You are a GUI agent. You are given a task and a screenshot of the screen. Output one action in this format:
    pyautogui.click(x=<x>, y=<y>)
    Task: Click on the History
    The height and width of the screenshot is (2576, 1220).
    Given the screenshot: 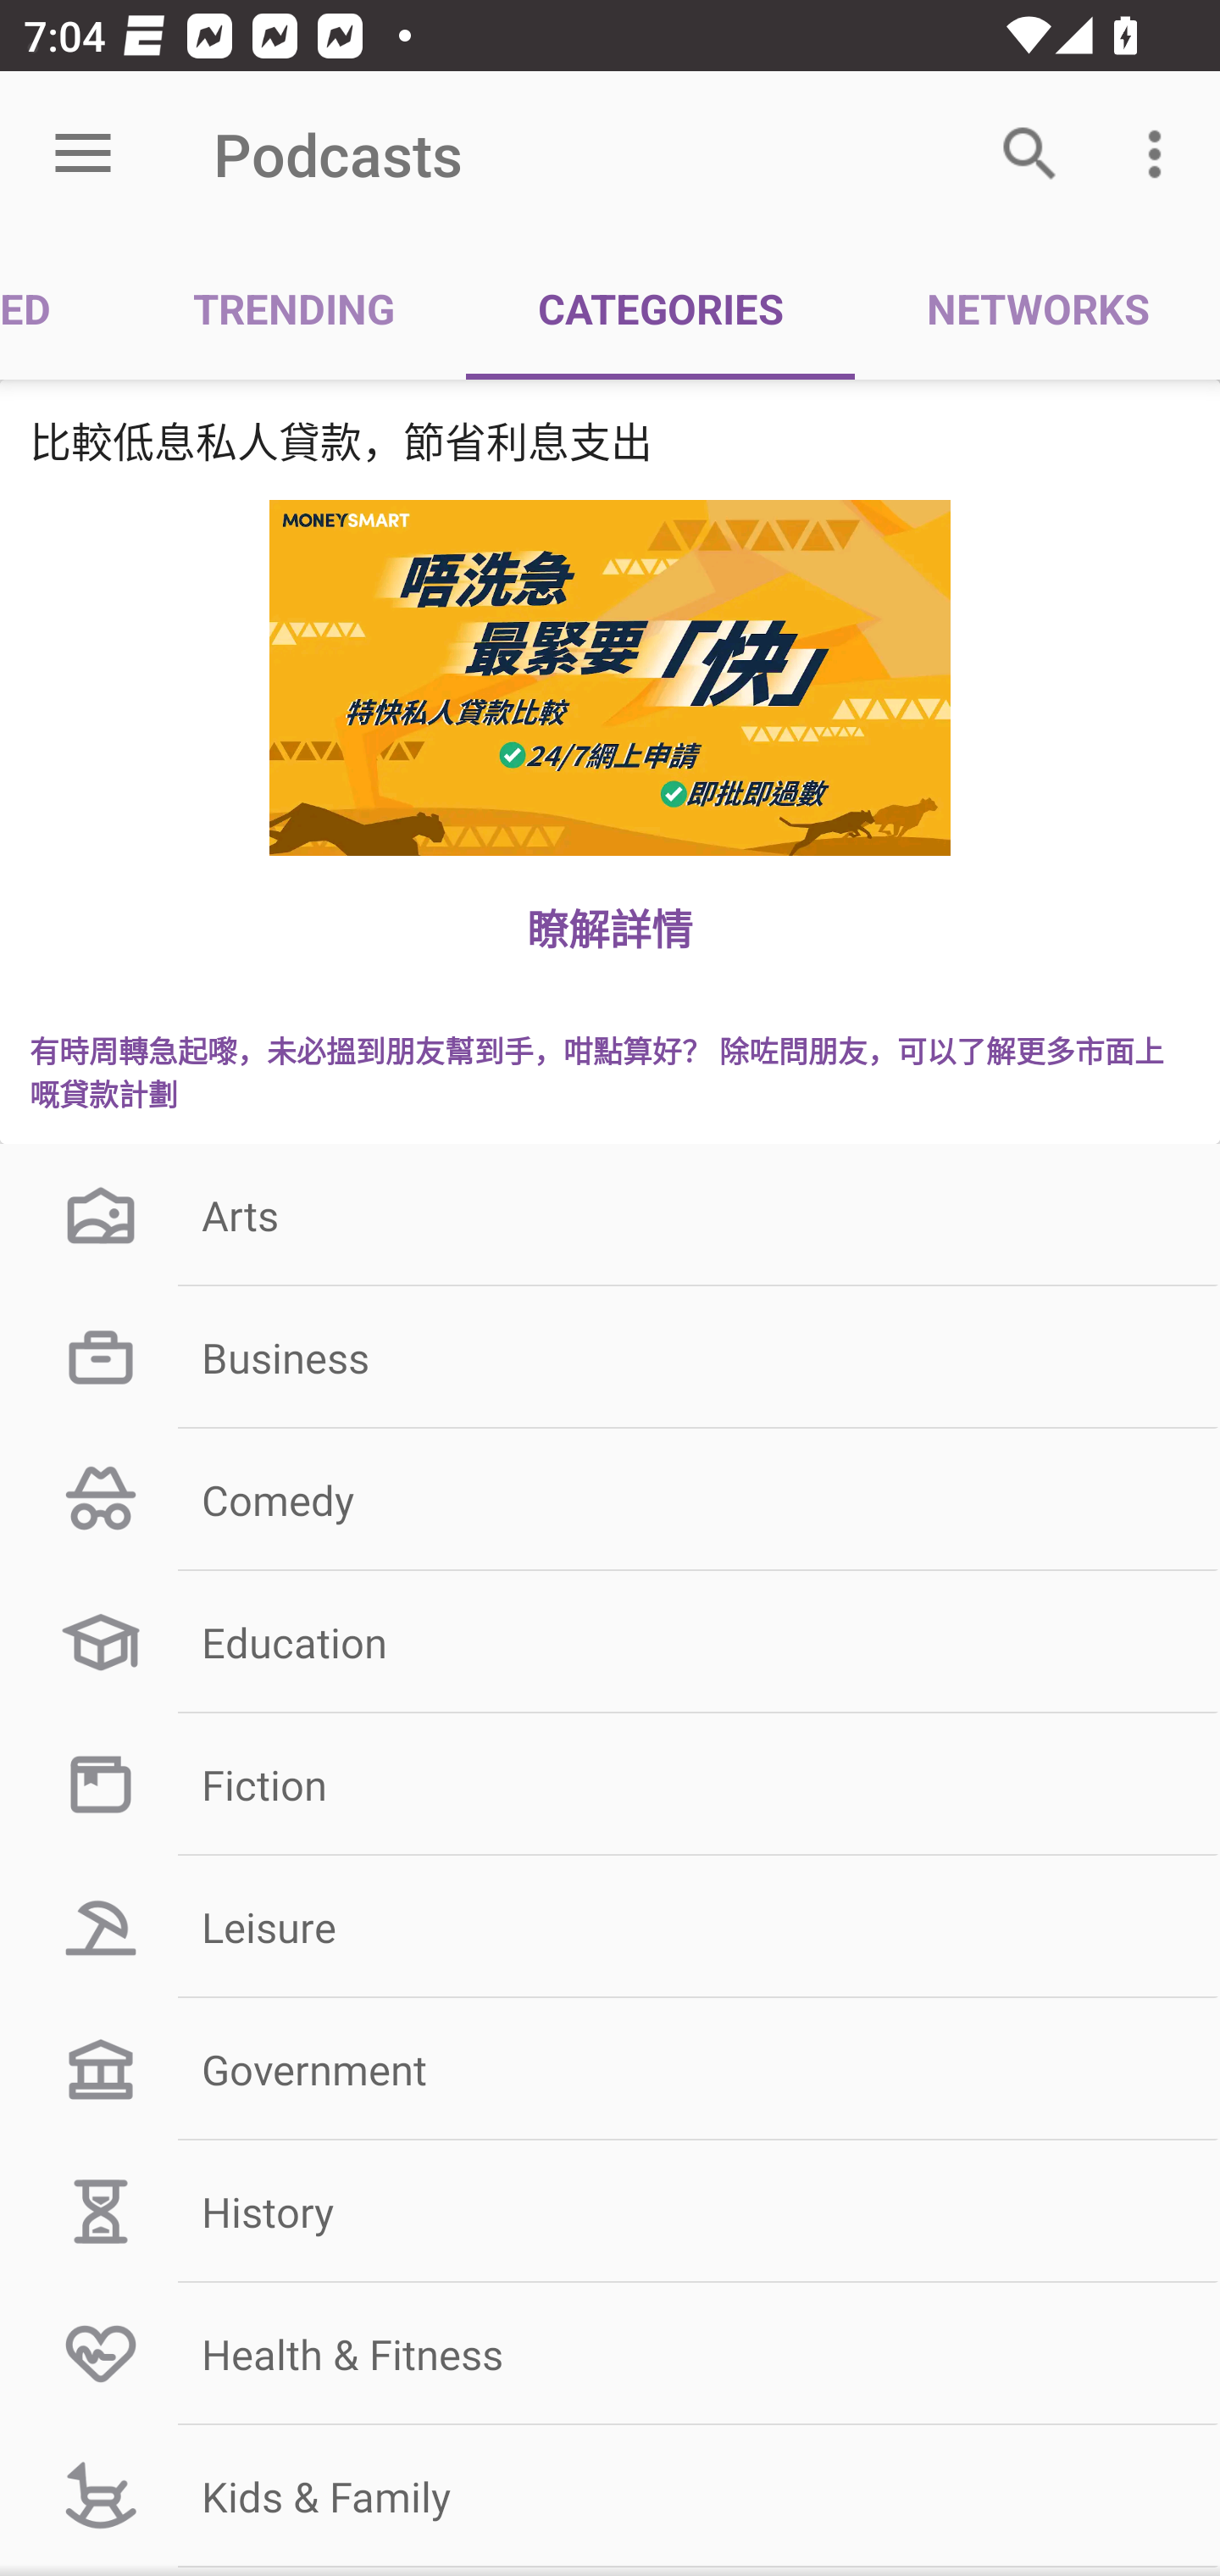 What is the action you would take?
    pyautogui.click(x=610, y=2212)
    